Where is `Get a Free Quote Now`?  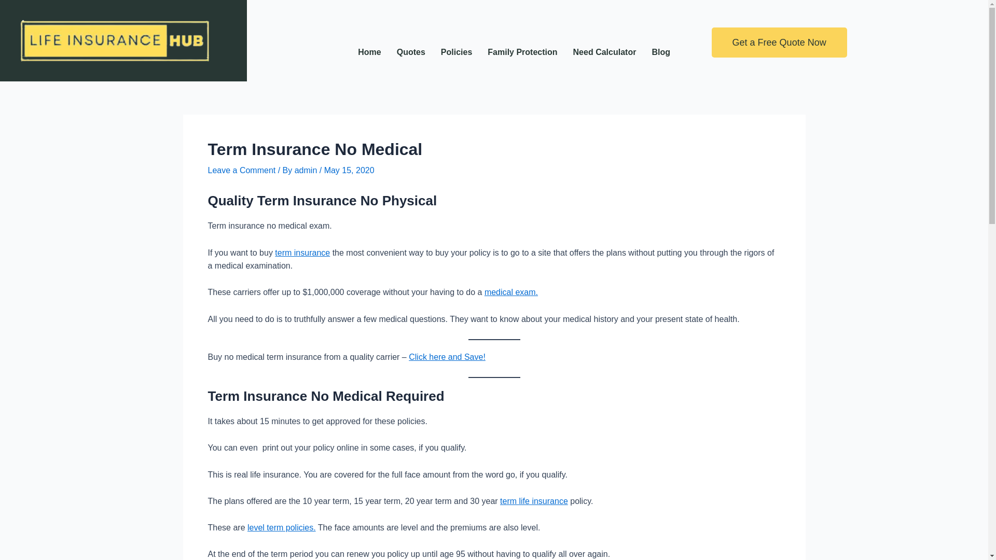 Get a Free Quote Now is located at coordinates (779, 43).